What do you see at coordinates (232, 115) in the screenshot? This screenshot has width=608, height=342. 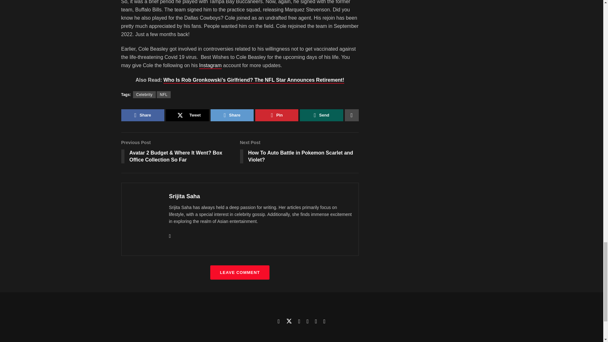 I see `Tweet` at bounding box center [232, 115].